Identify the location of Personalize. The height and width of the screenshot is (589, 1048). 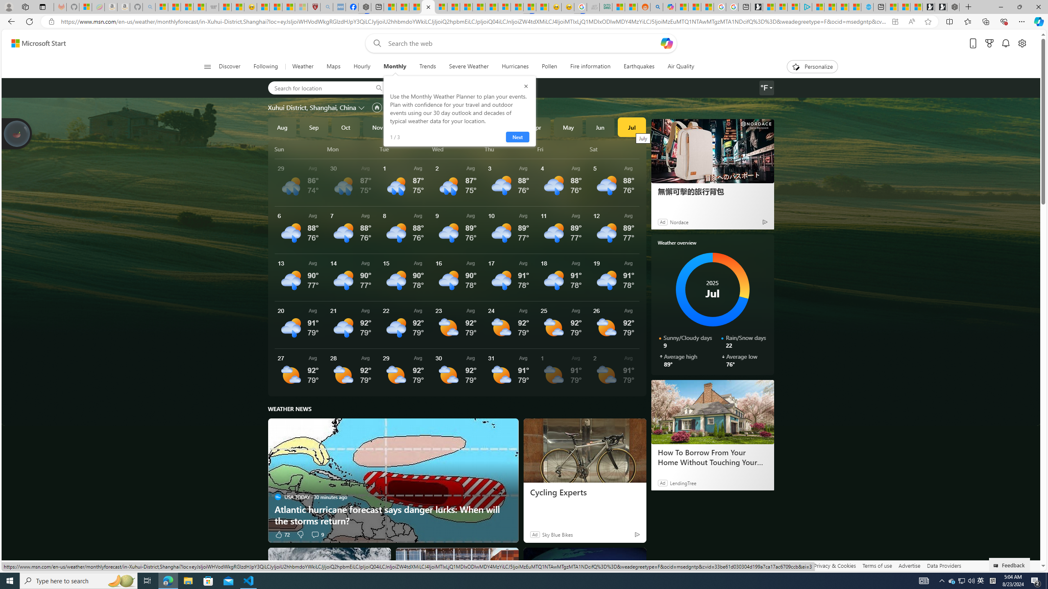
(812, 67).